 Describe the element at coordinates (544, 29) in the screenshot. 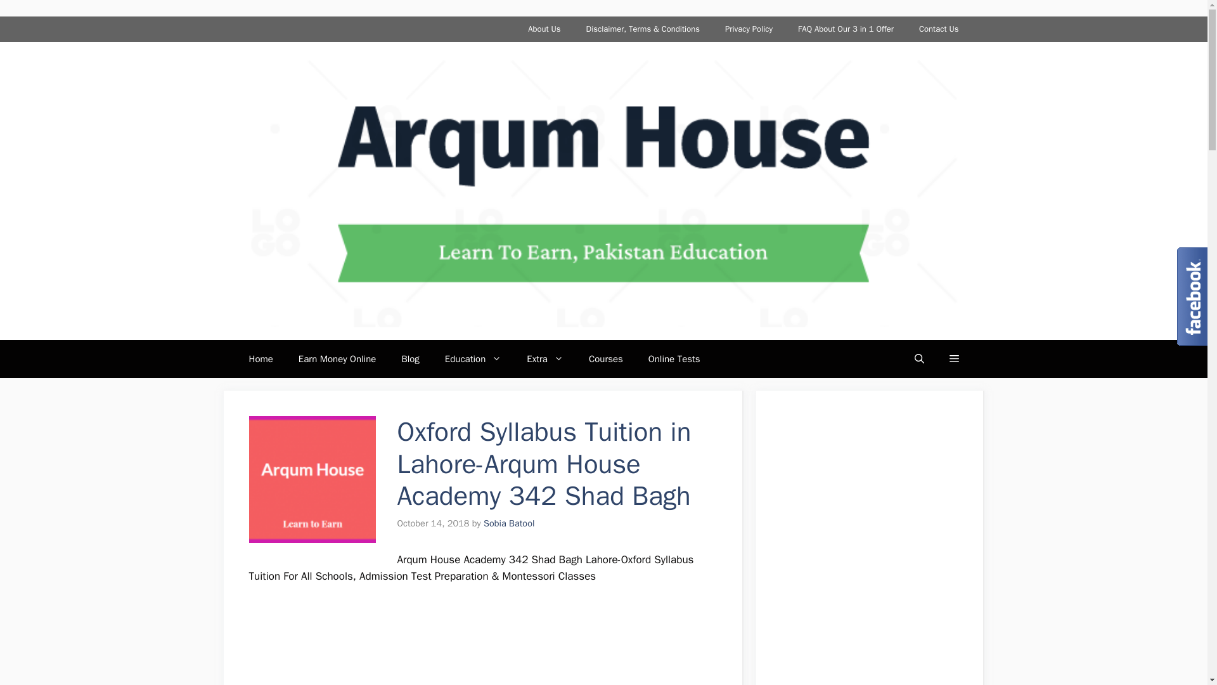

I see `About Us` at that location.